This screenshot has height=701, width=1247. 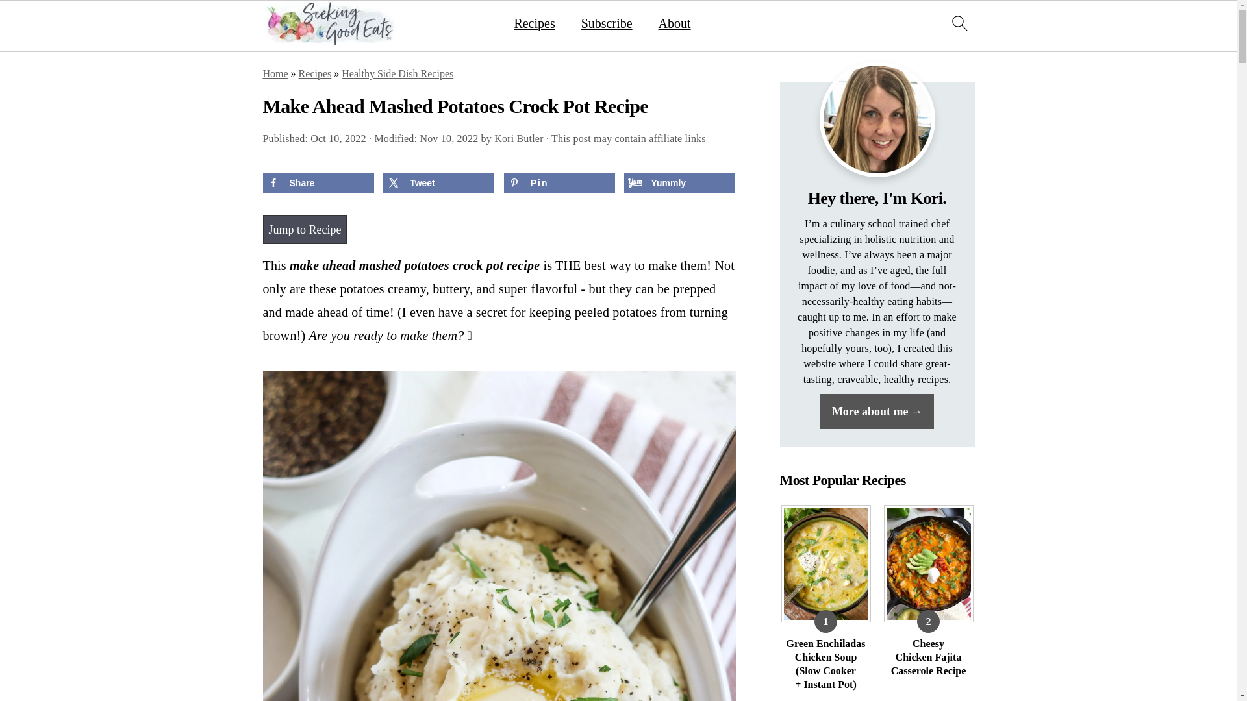 I want to click on Pin, so click(x=559, y=183).